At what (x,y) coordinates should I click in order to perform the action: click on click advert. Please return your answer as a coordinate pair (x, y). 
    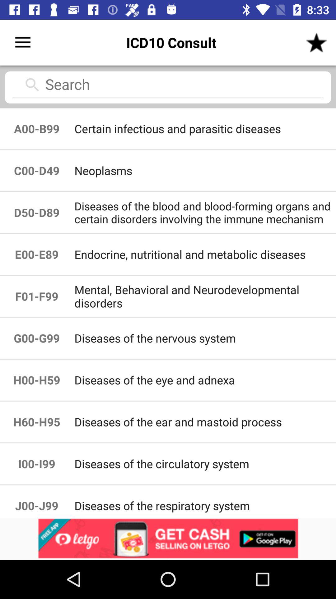
    Looking at the image, I should click on (168, 539).